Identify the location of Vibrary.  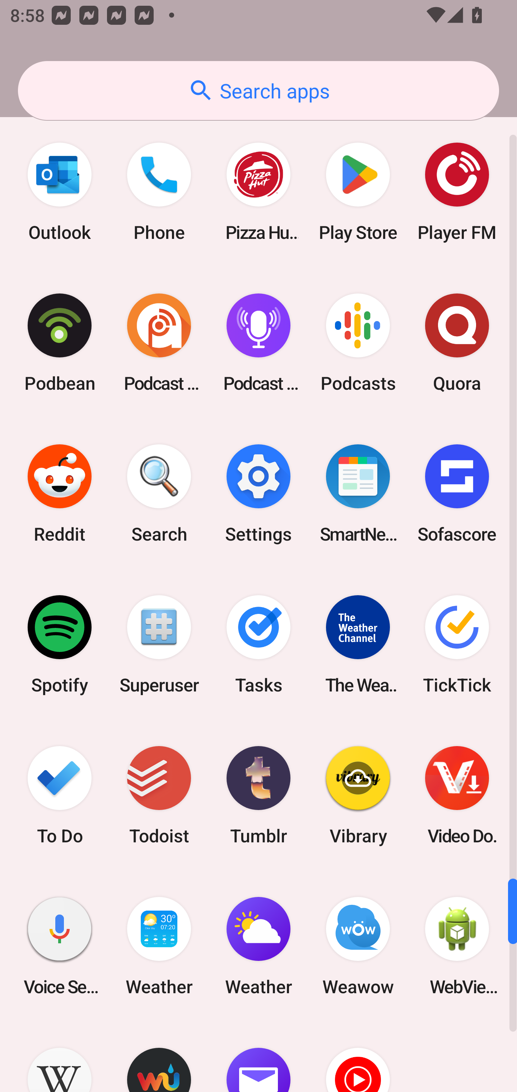
(358, 795).